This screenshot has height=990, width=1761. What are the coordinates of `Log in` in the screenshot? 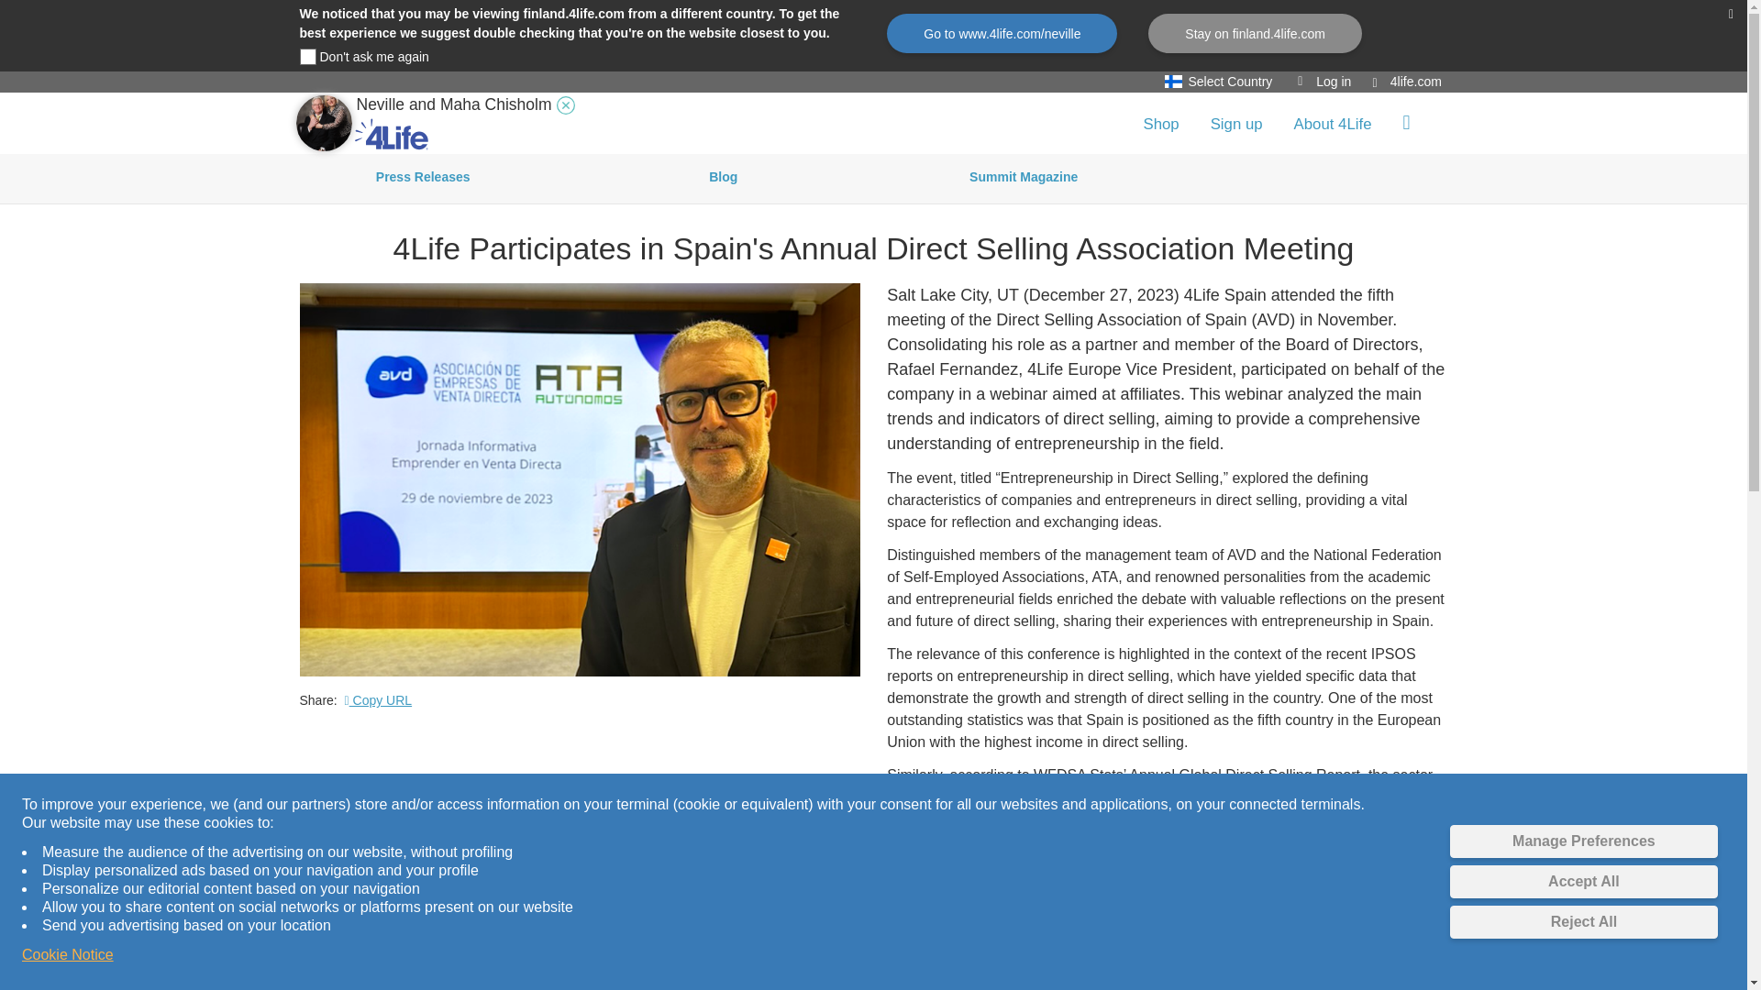 It's located at (1324, 82).